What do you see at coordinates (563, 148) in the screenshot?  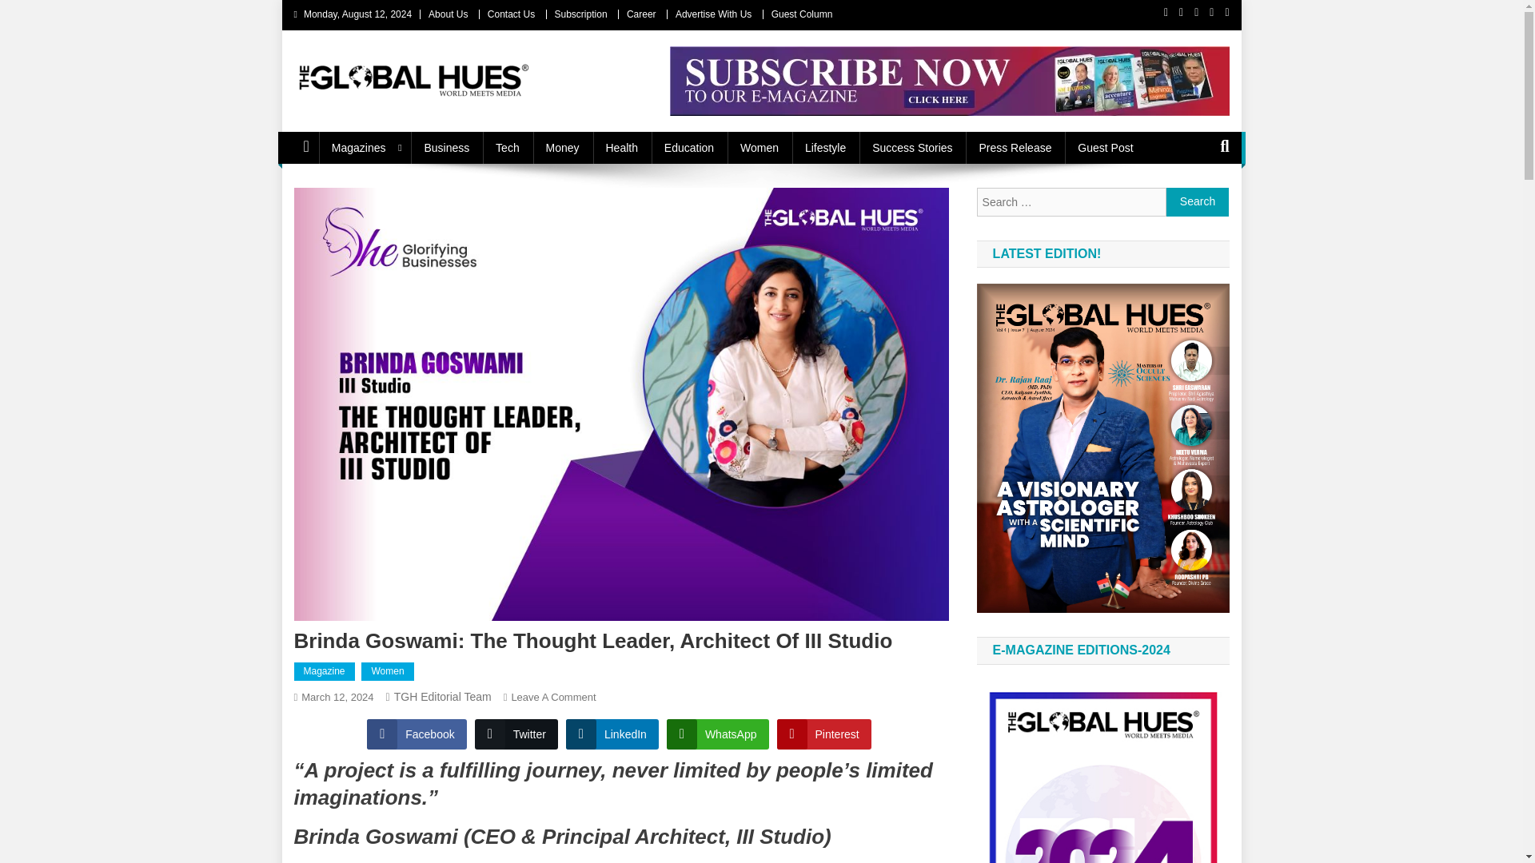 I see `Money` at bounding box center [563, 148].